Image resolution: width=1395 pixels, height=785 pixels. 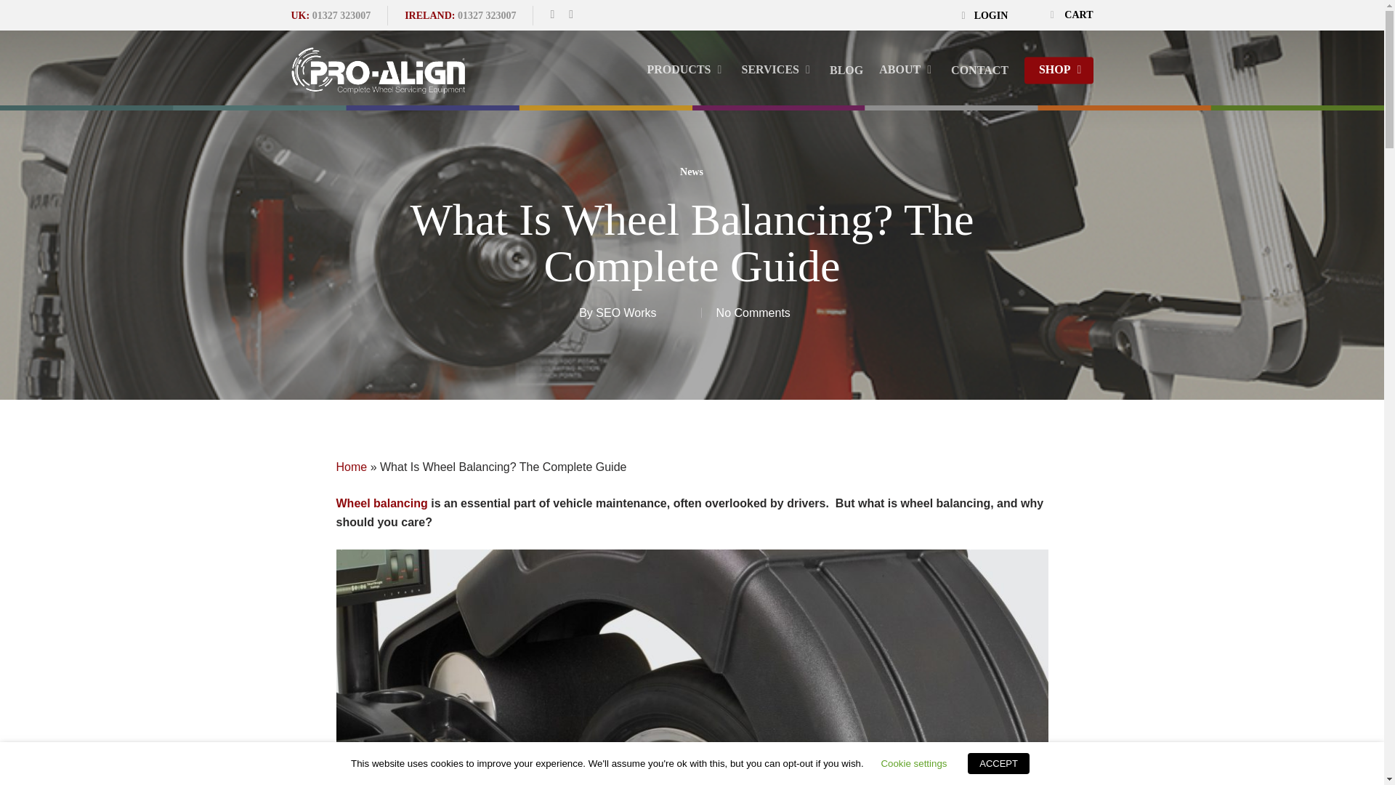 I want to click on Posts by SEO Works, so click(x=985, y=16).